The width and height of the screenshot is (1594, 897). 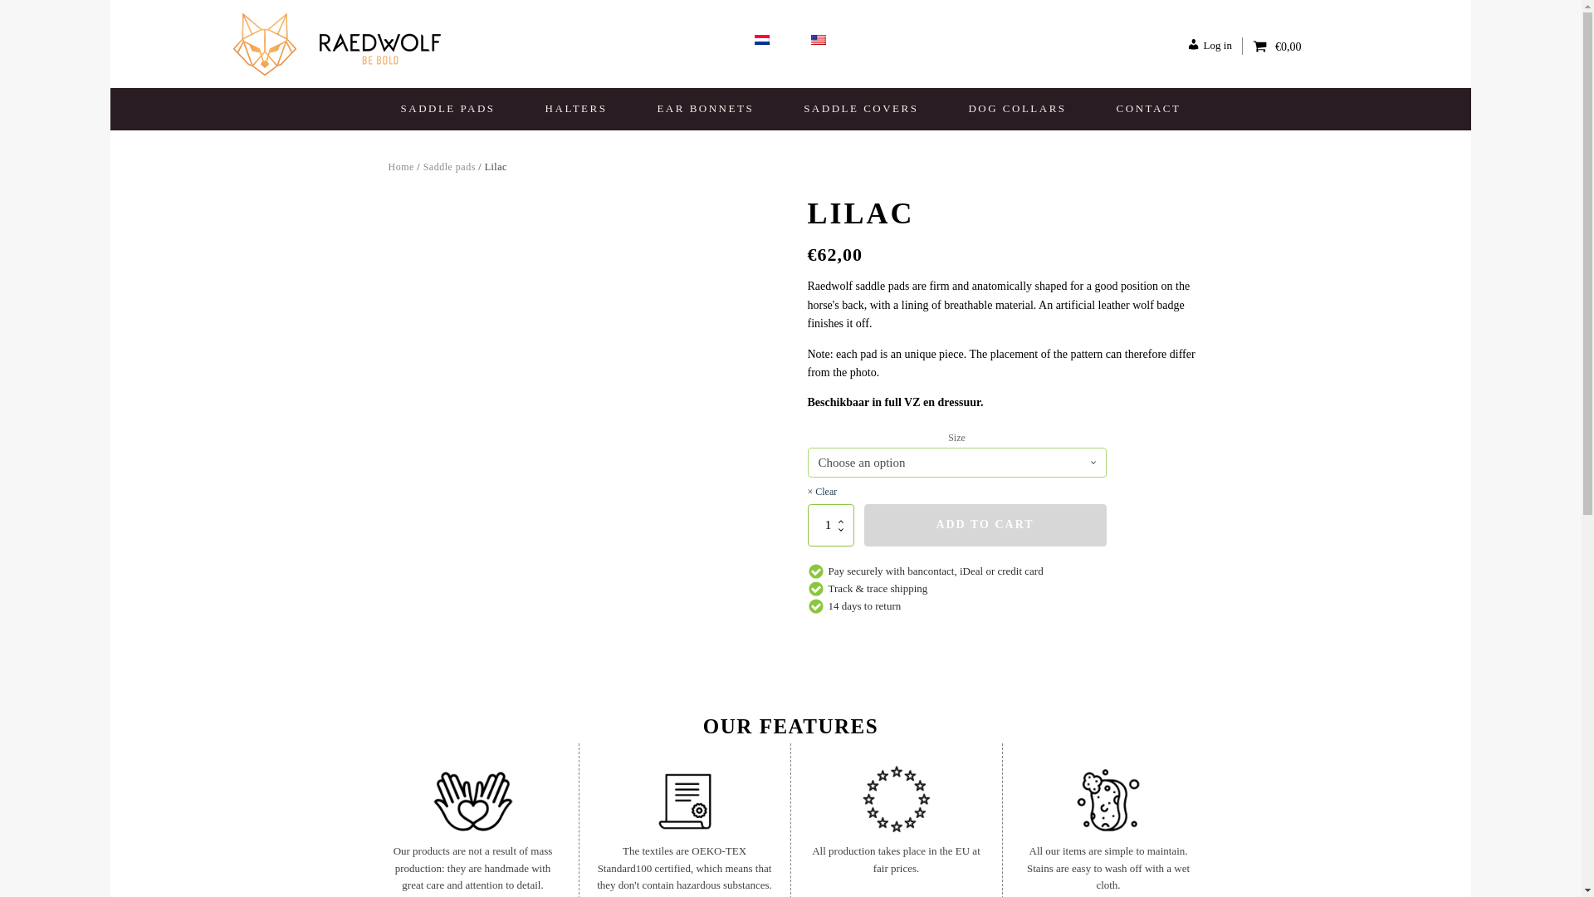 What do you see at coordinates (985, 525) in the screenshot?
I see `ADD TO CART` at bounding box center [985, 525].